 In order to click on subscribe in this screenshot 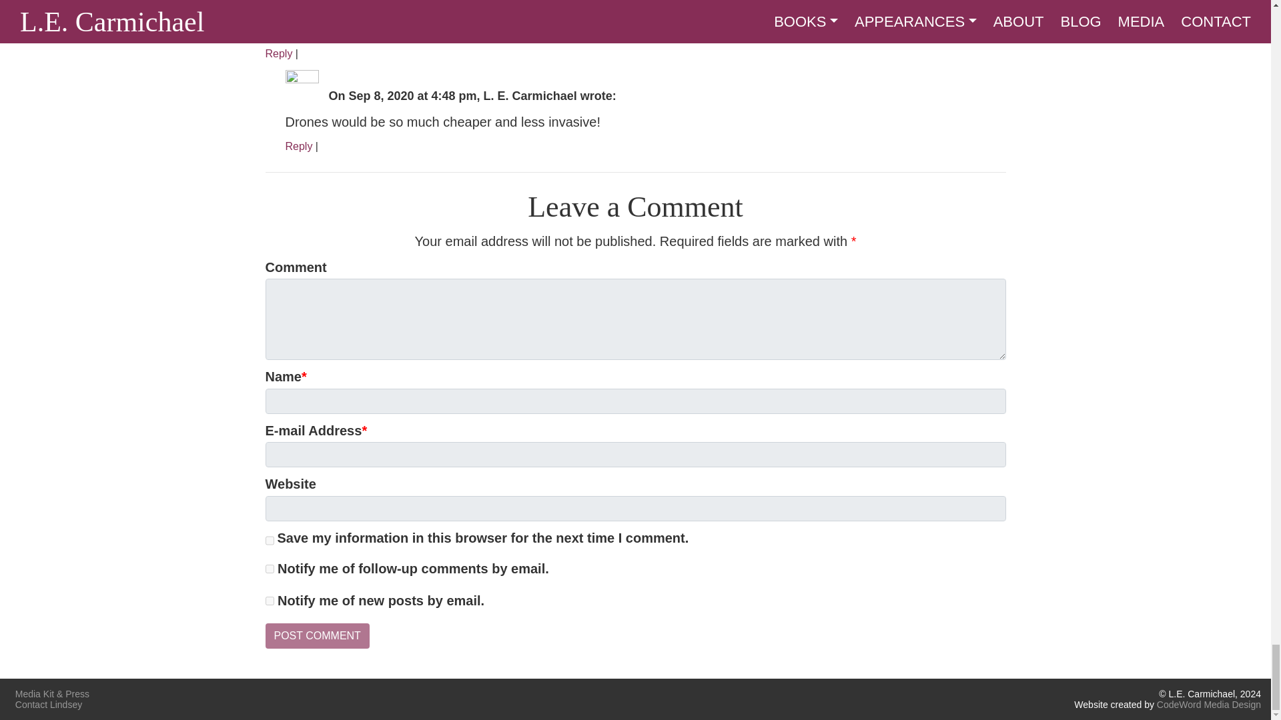, I will do `click(270, 601)`.